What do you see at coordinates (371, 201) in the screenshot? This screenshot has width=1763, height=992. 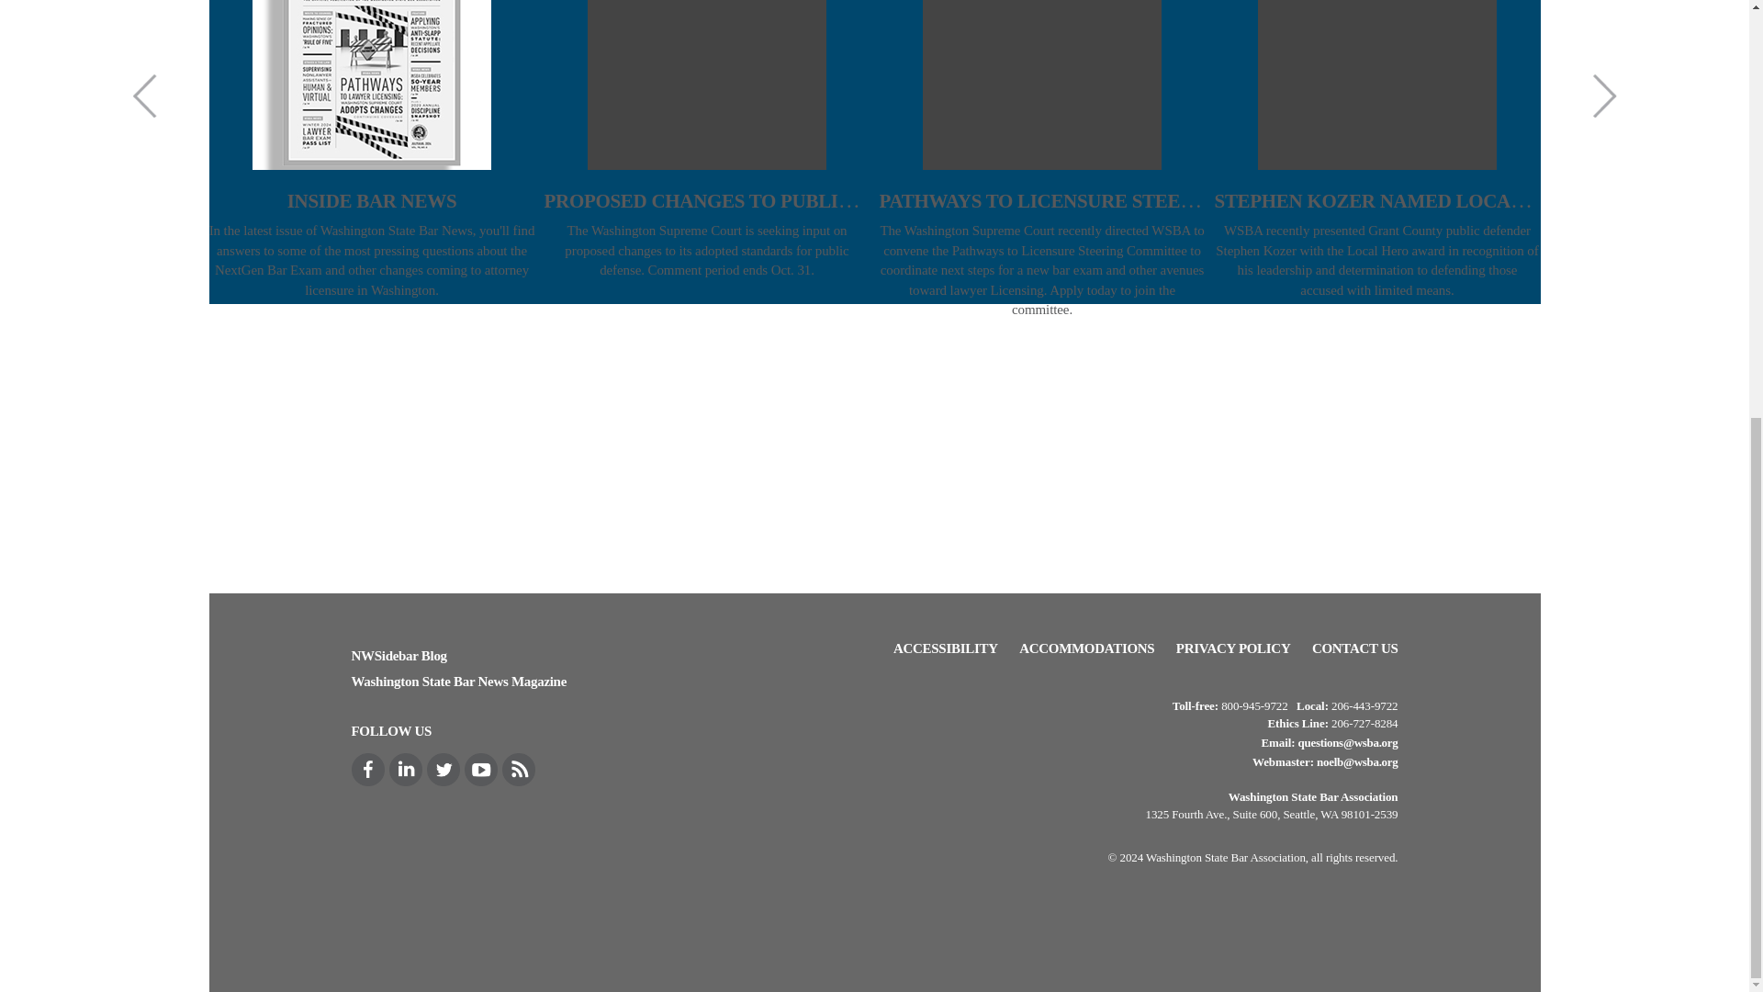 I see `Inside Bar News` at bounding box center [371, 201].